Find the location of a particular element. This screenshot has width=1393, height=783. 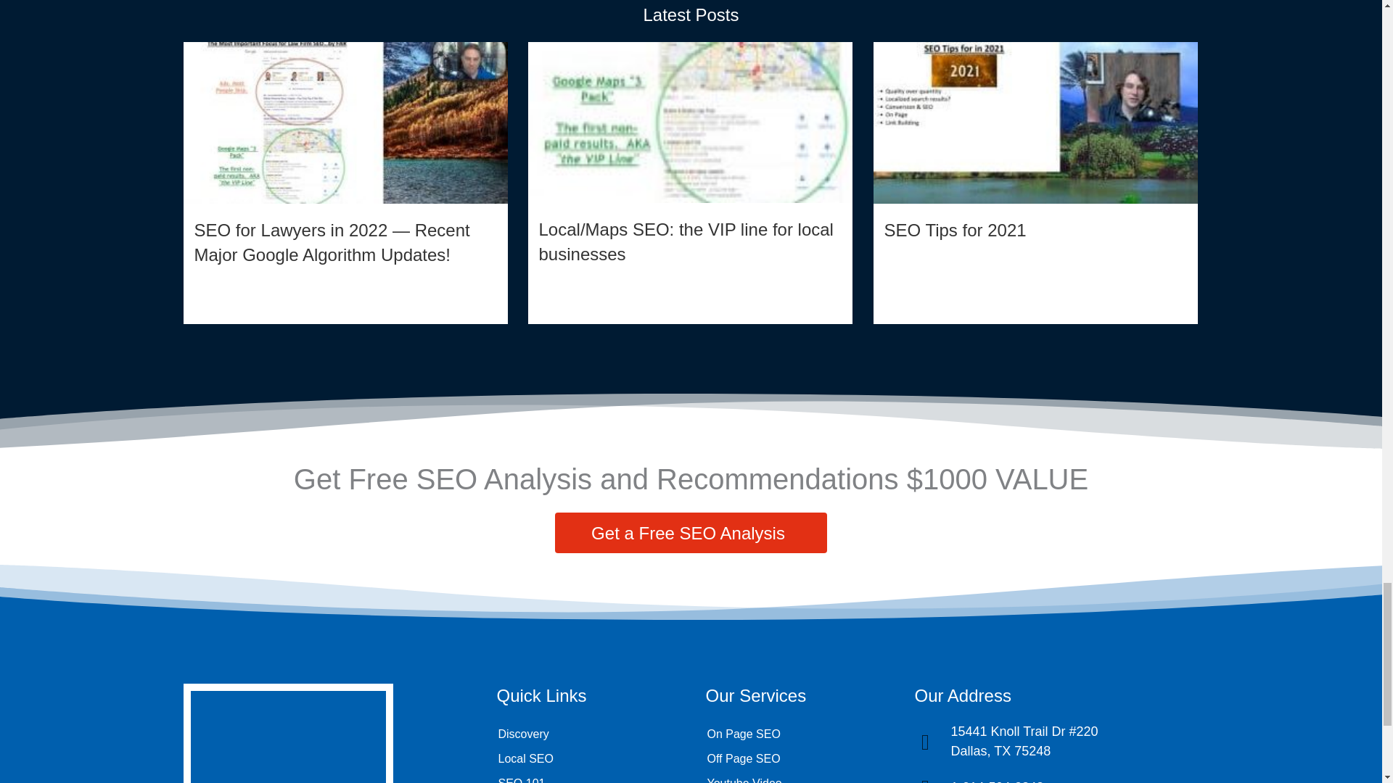

Youtube Video is located at coordinates (794, 777).